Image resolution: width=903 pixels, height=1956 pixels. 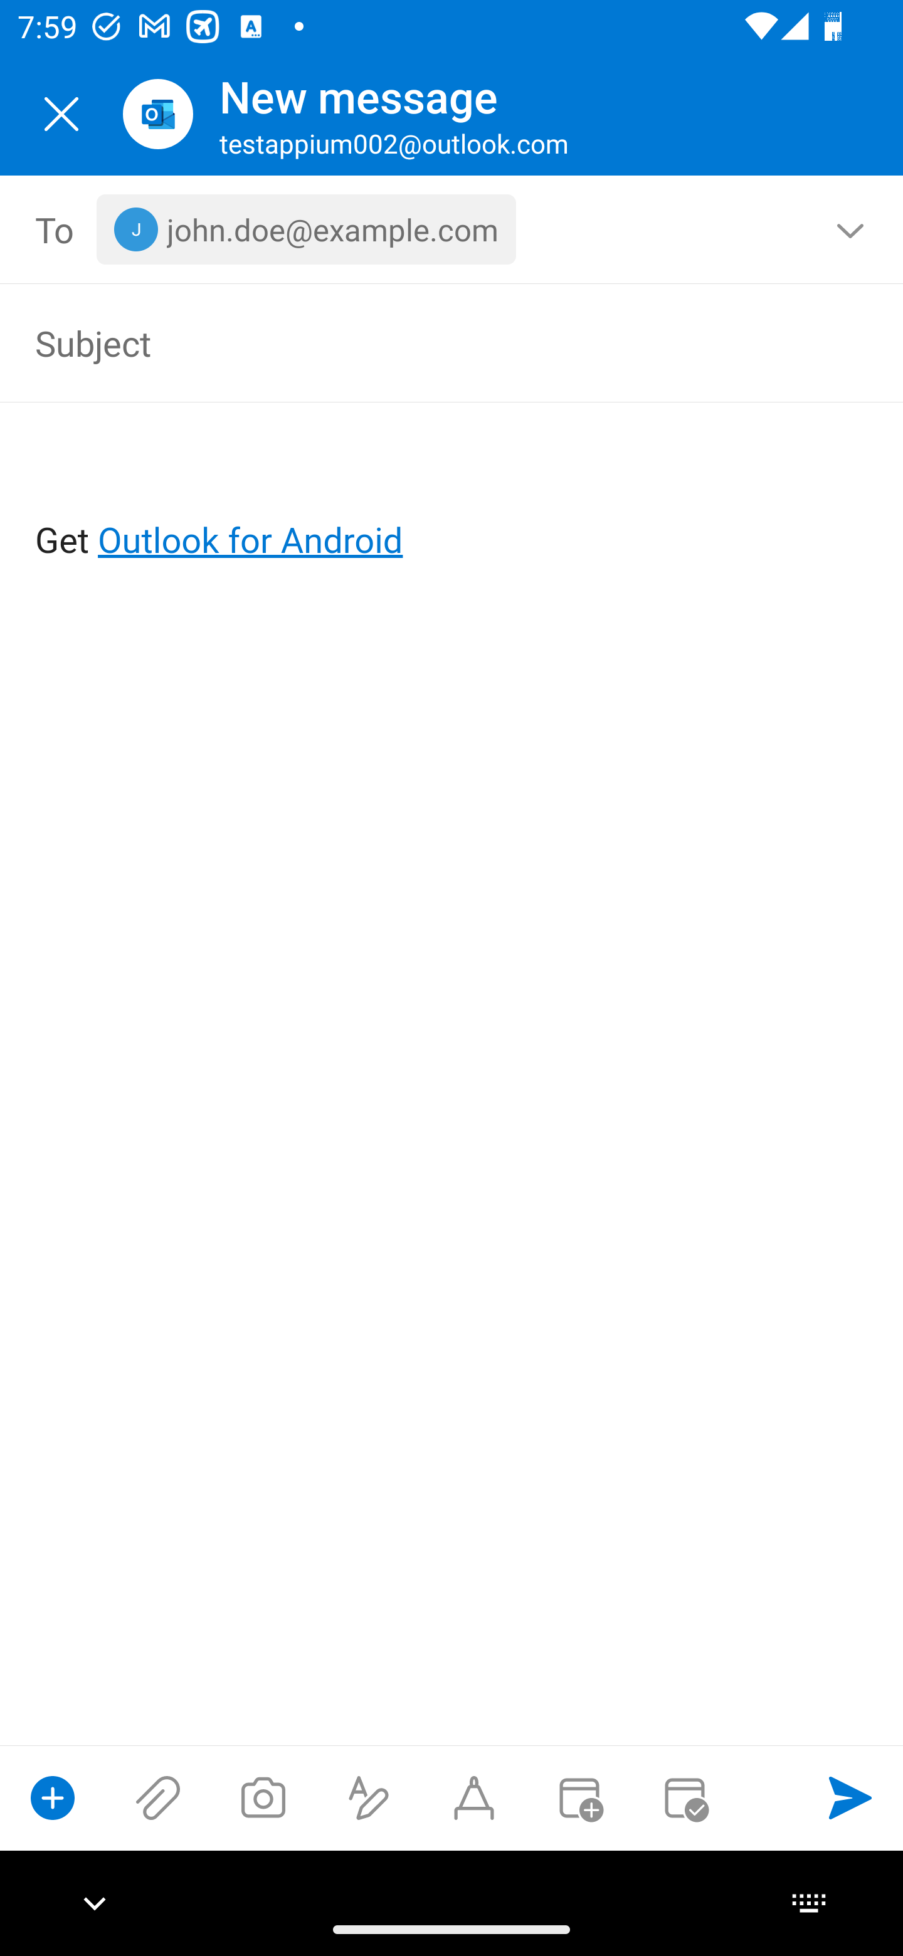 What do you see at coordinates (850, 1797) in the screenshot?
I see `Send` at bounding box center [850, 1797].